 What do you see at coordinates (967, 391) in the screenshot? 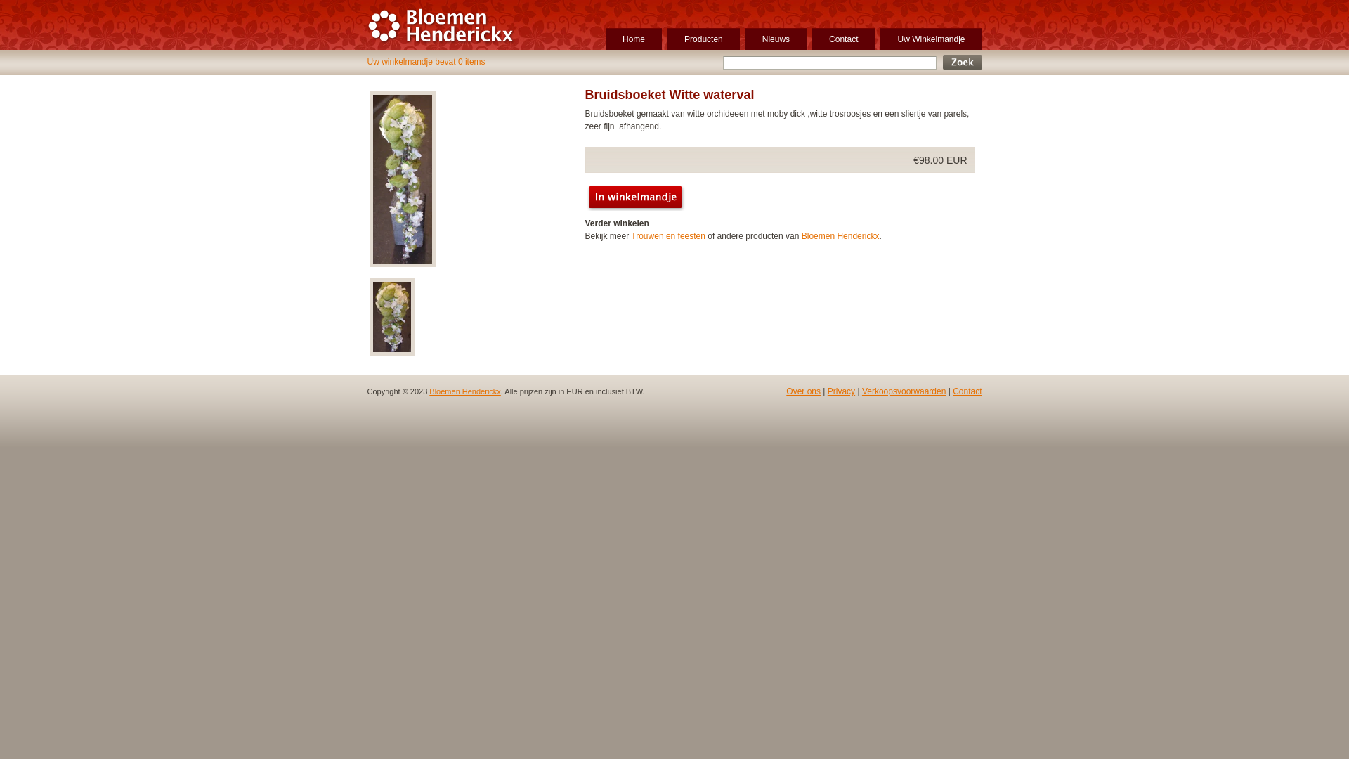
I see `Contact` at bounding box center [967, 391].